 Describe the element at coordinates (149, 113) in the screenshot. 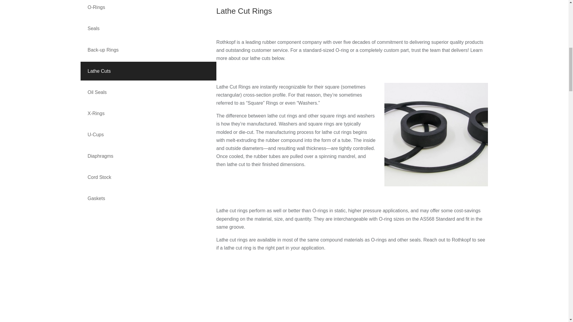

I see `X-Rings` at that location.